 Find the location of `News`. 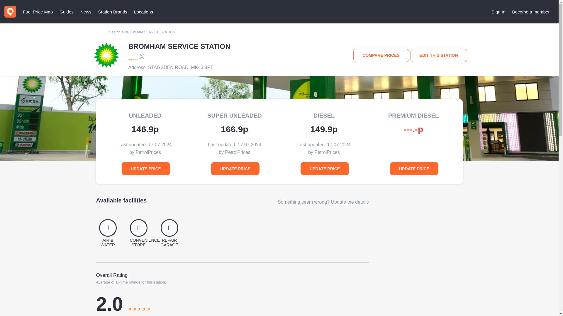

News is located at coordinates (86, 12).